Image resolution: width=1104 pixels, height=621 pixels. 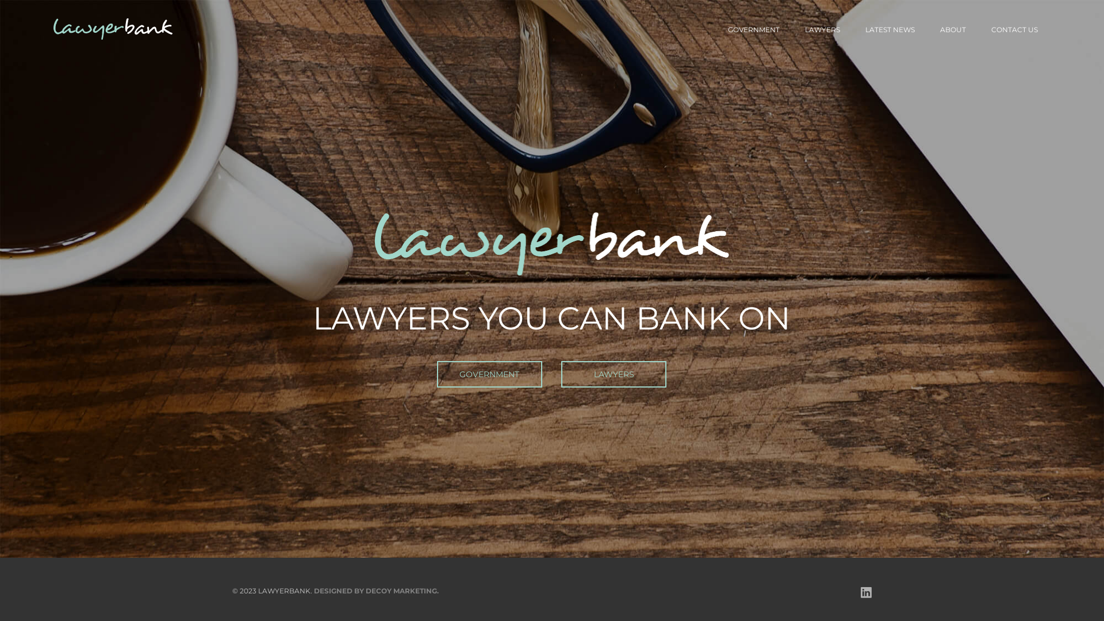 What do you see at coordinates (490, 374) in the screenshot?
I see `GOVERNMENT` at bounding box center [490, 374].